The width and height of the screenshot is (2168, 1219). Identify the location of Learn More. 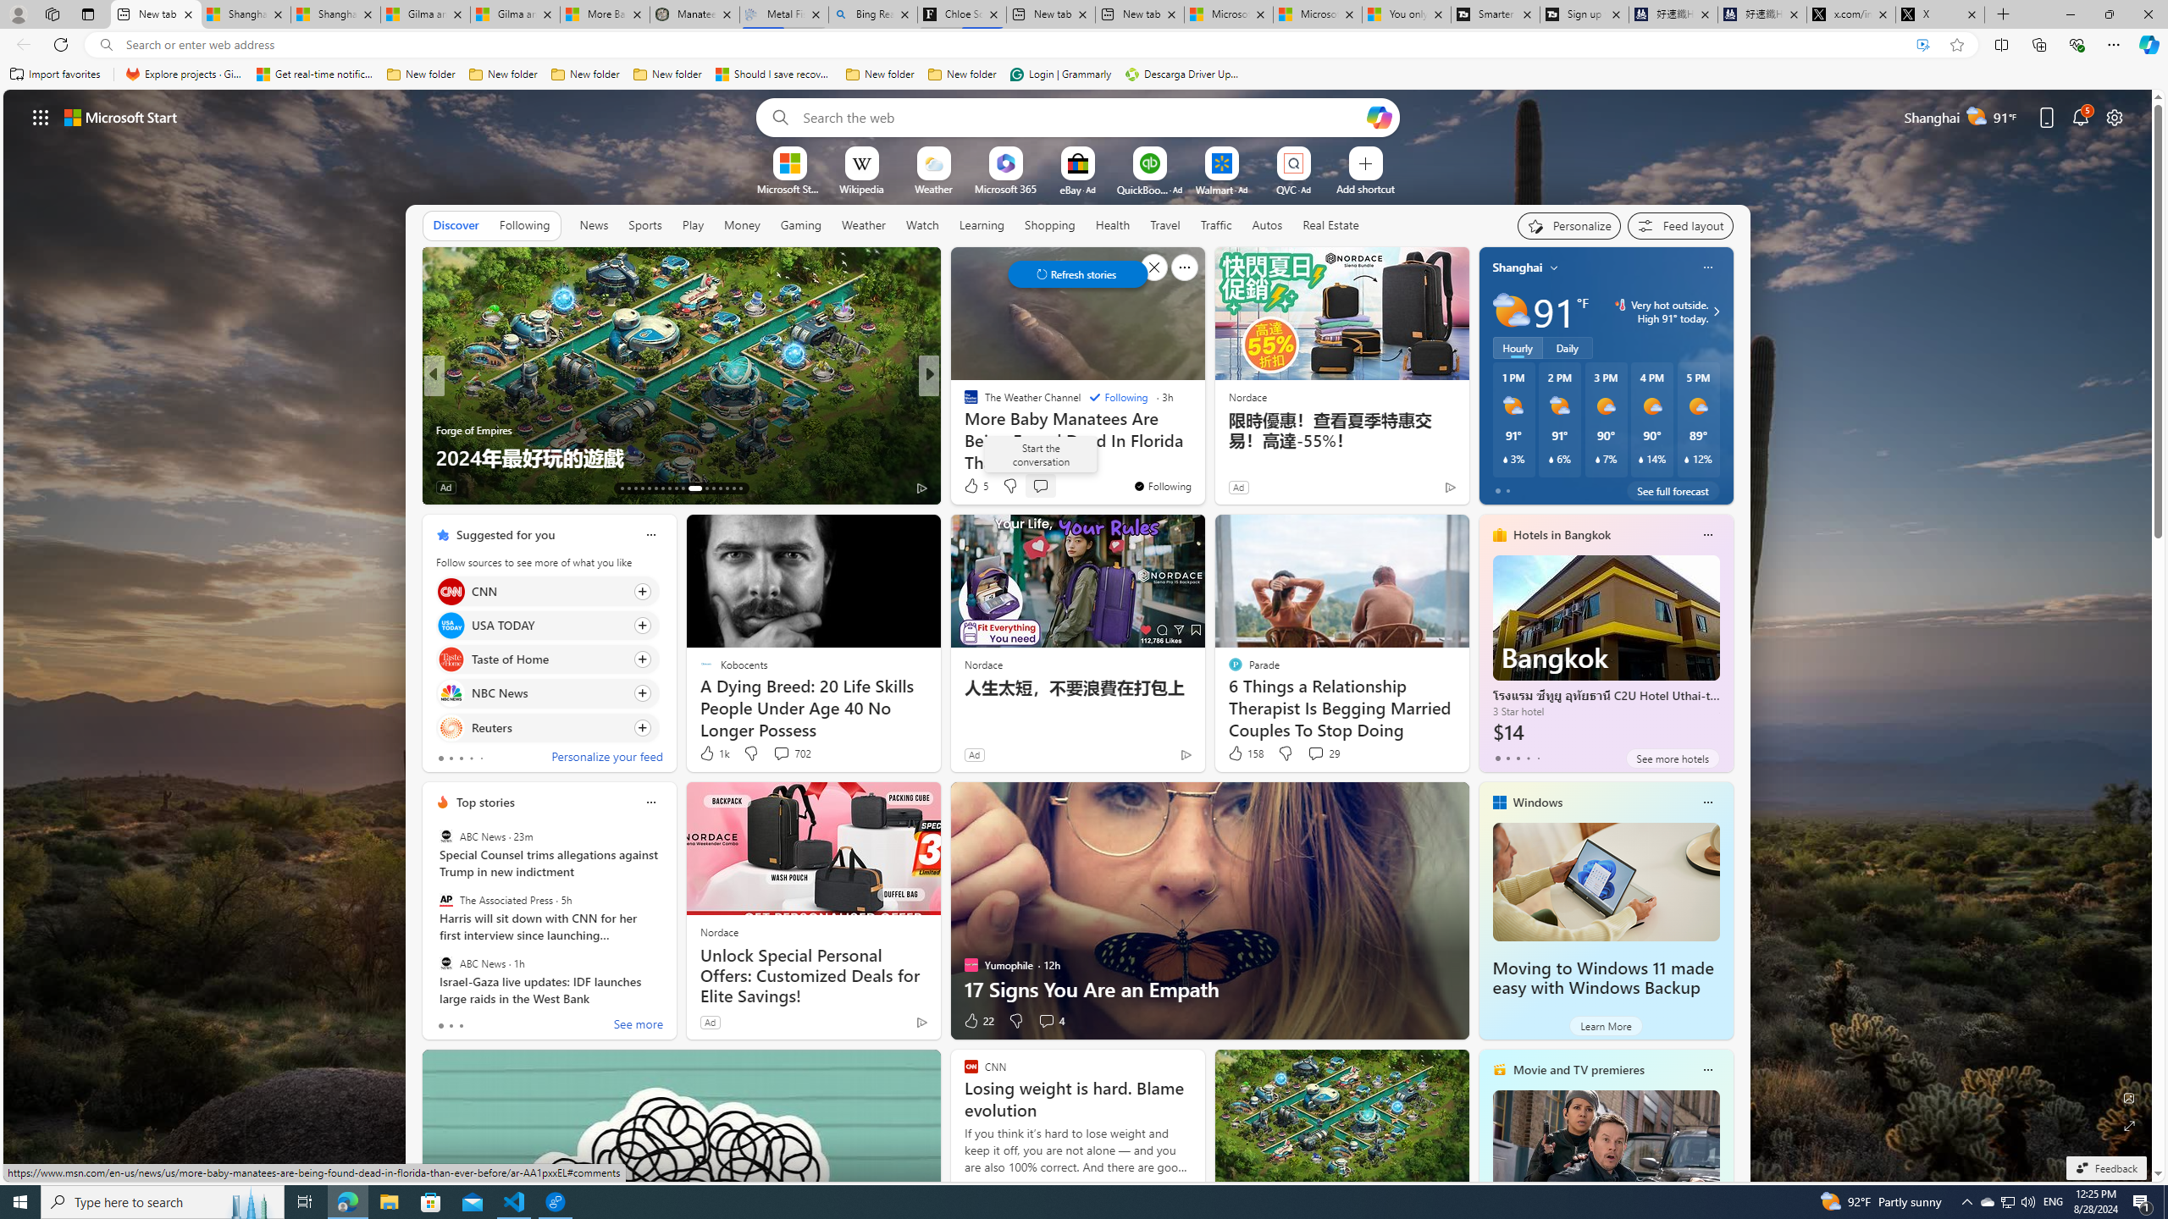
(1606, 1026).